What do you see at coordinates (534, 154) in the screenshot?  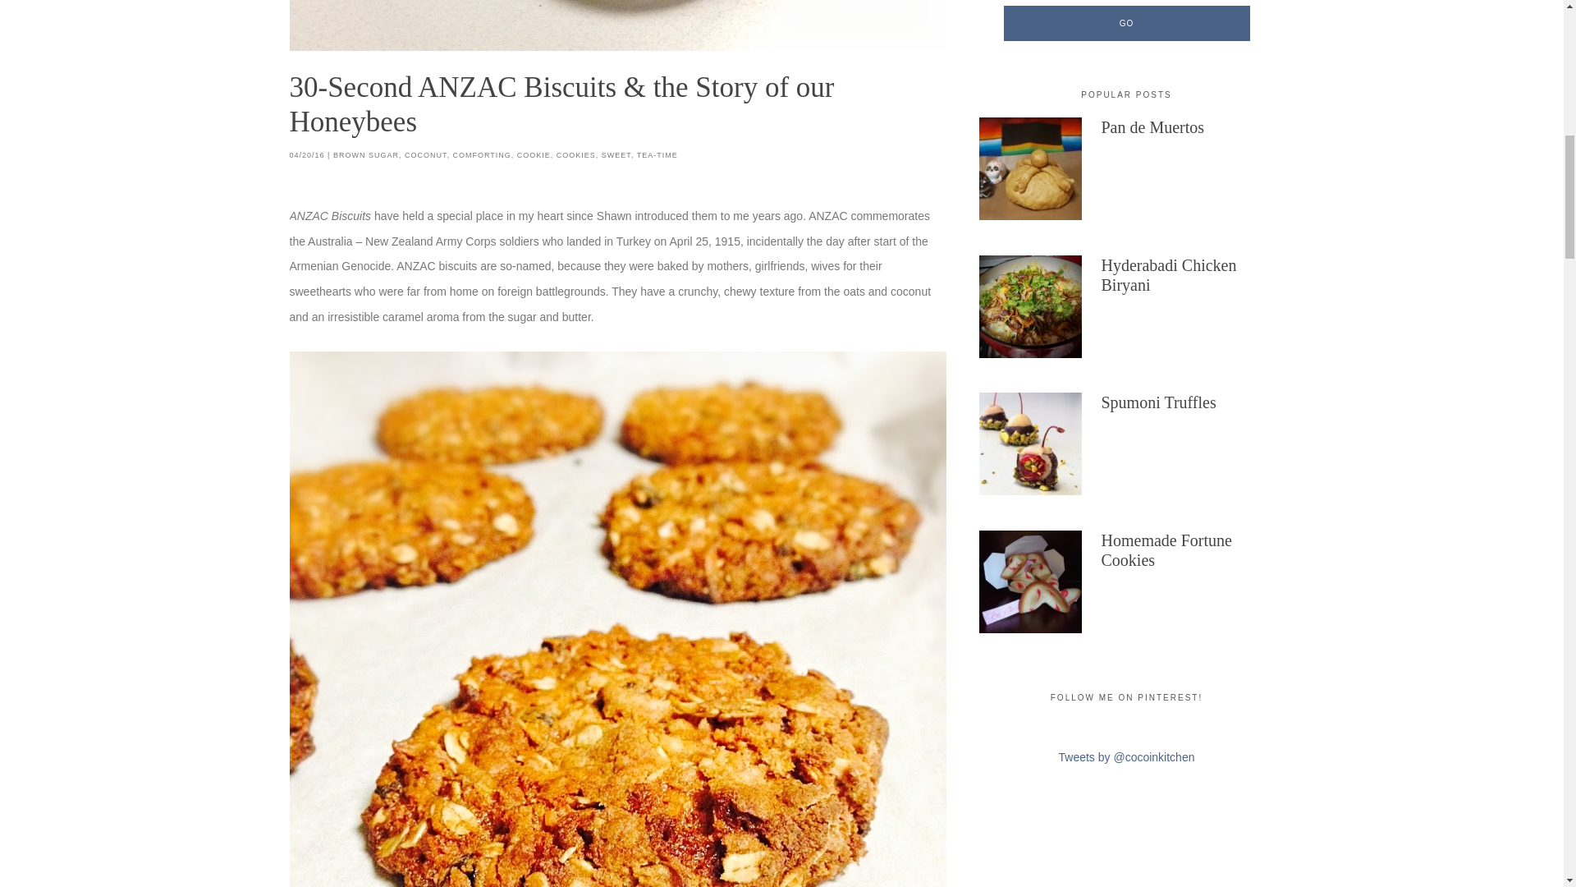 I see `COOKIE` at bounding box center [534, 154].